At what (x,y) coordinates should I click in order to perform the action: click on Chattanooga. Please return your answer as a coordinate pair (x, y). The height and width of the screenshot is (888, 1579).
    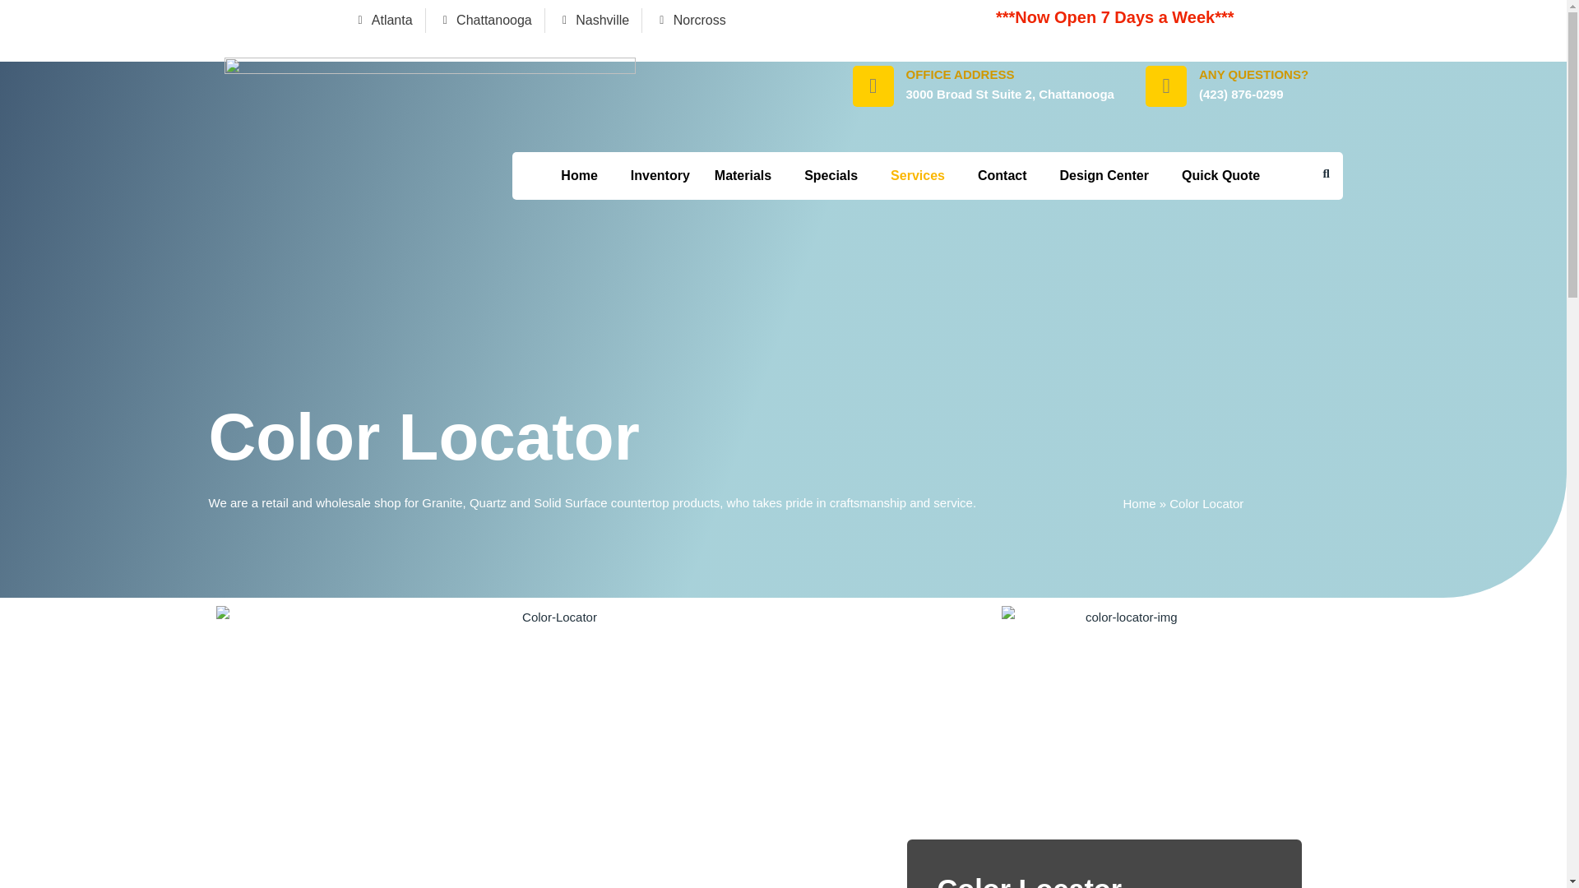
    Looking at the image, I should click on (485, 20).